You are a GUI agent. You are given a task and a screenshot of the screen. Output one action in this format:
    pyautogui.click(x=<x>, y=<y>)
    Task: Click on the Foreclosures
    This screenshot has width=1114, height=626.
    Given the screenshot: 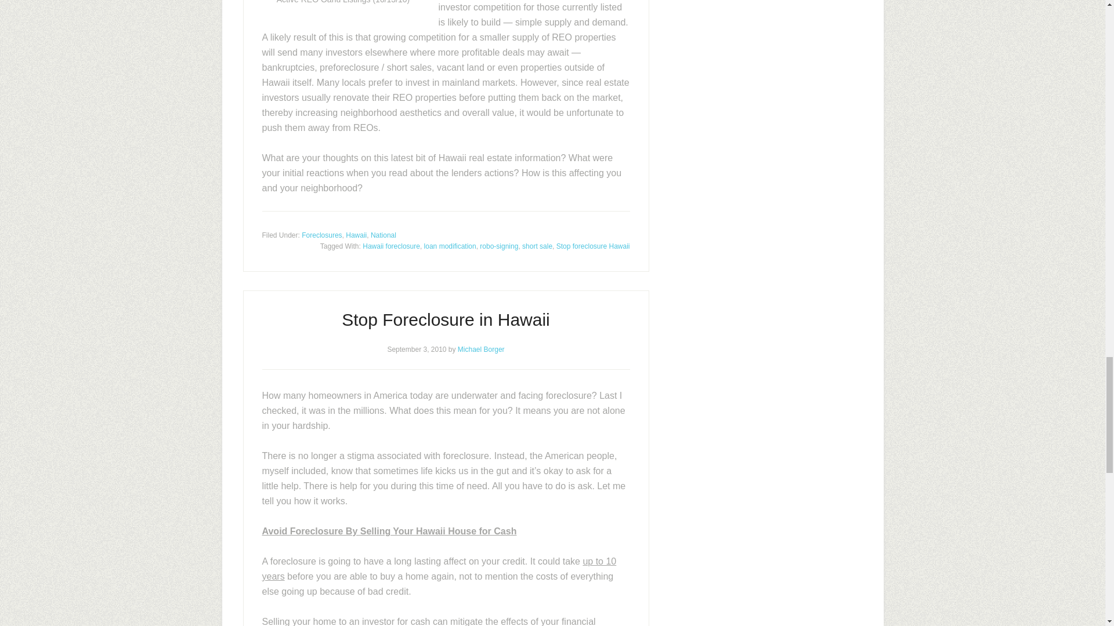 What is the action you would take?
    pyautogui.click(x=321, y=234)
    